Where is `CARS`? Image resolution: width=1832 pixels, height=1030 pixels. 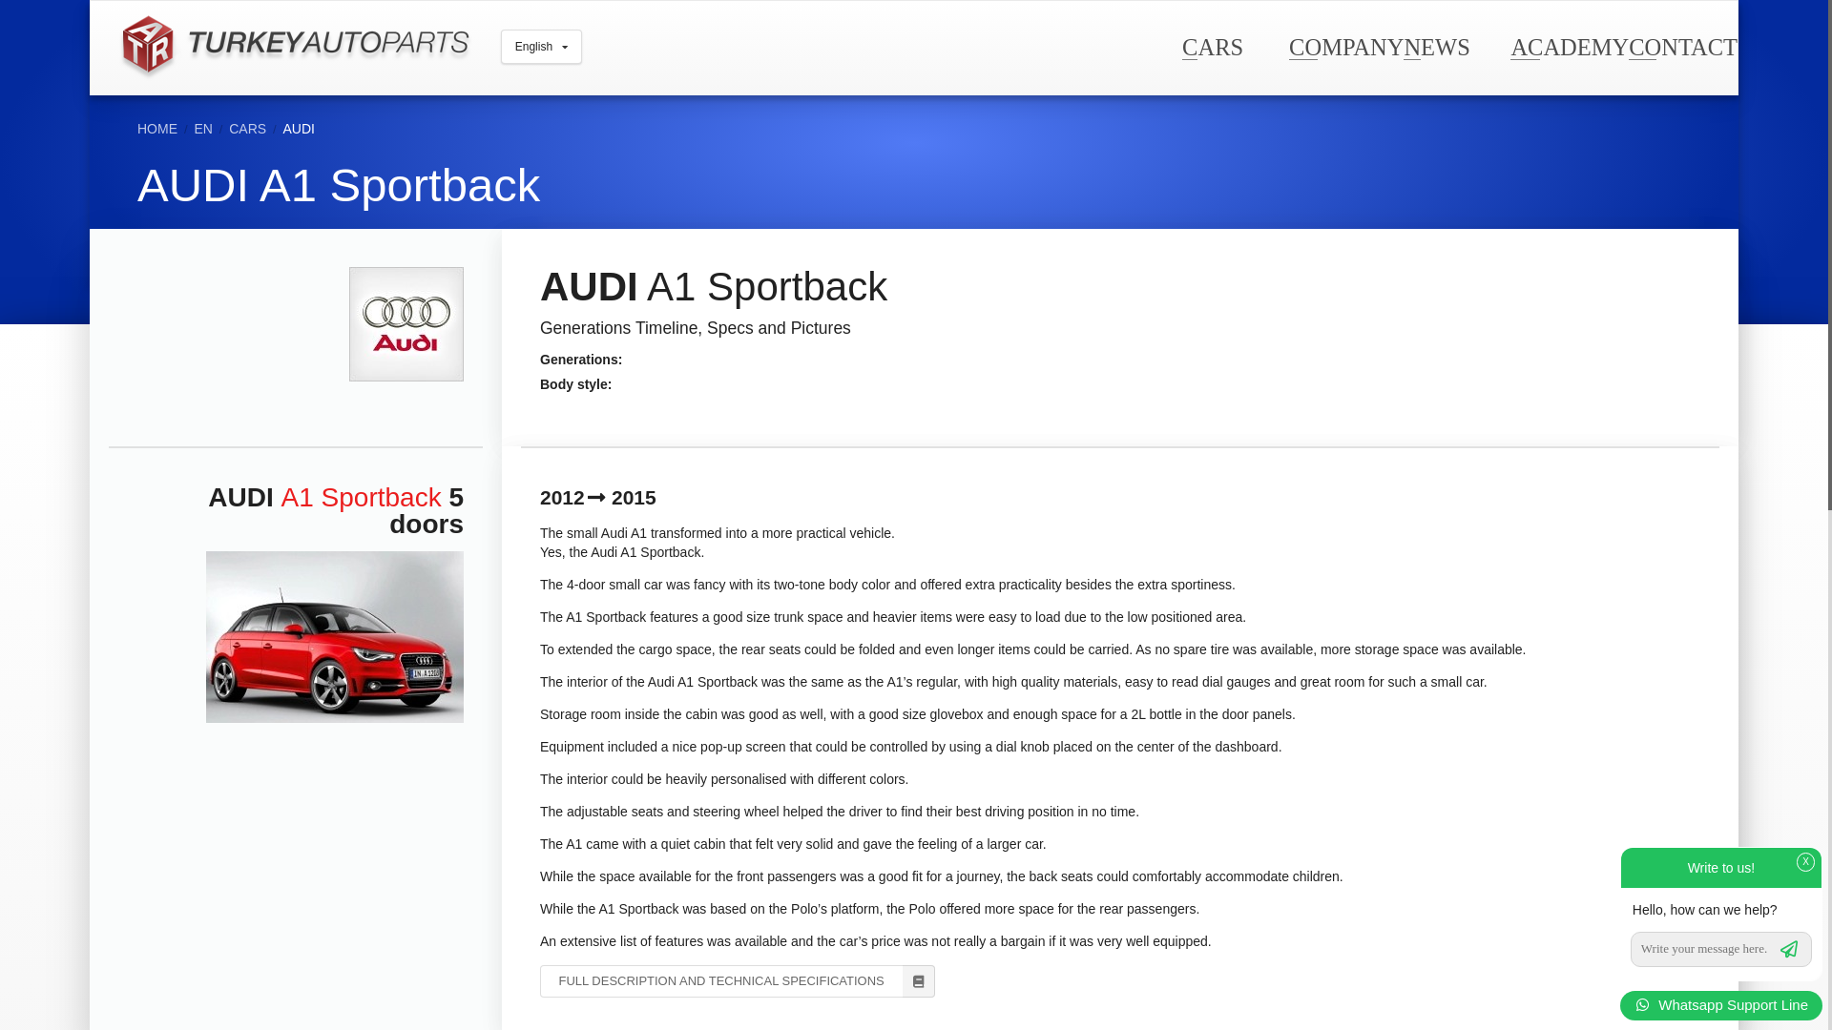 CARS is located at coordinates (1212, 46).